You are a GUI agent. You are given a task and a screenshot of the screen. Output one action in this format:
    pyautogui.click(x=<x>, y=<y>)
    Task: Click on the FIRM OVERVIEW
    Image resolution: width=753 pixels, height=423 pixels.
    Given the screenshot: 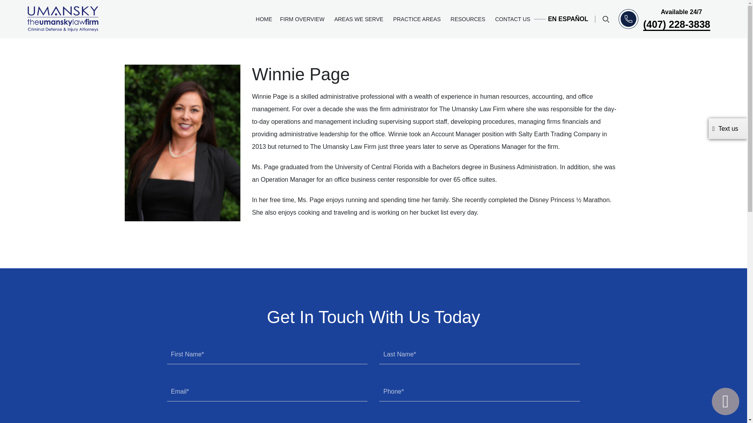 What is the action you would take?
    pyautogui.click(x=303, y=19)
    